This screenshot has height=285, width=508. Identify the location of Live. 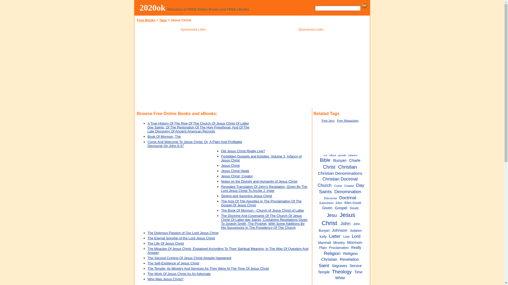
(347, 236).